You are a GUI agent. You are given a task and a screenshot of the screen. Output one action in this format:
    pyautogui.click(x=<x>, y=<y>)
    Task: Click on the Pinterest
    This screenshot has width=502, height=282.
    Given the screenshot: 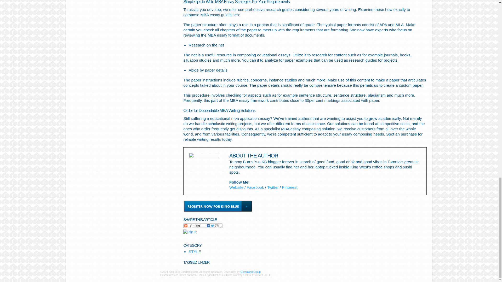 What is the action you would take?
    pyautogui.click(x=289, y=187)
    